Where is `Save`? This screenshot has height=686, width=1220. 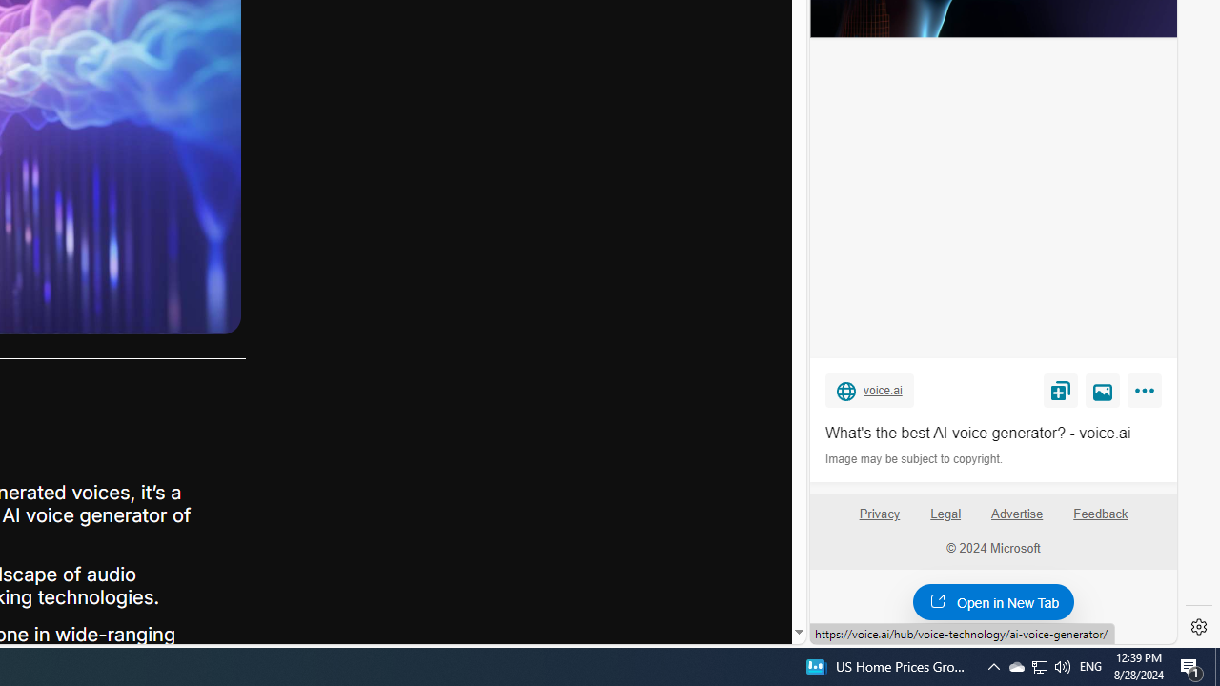 Save is located at coordinates (1060, 390).